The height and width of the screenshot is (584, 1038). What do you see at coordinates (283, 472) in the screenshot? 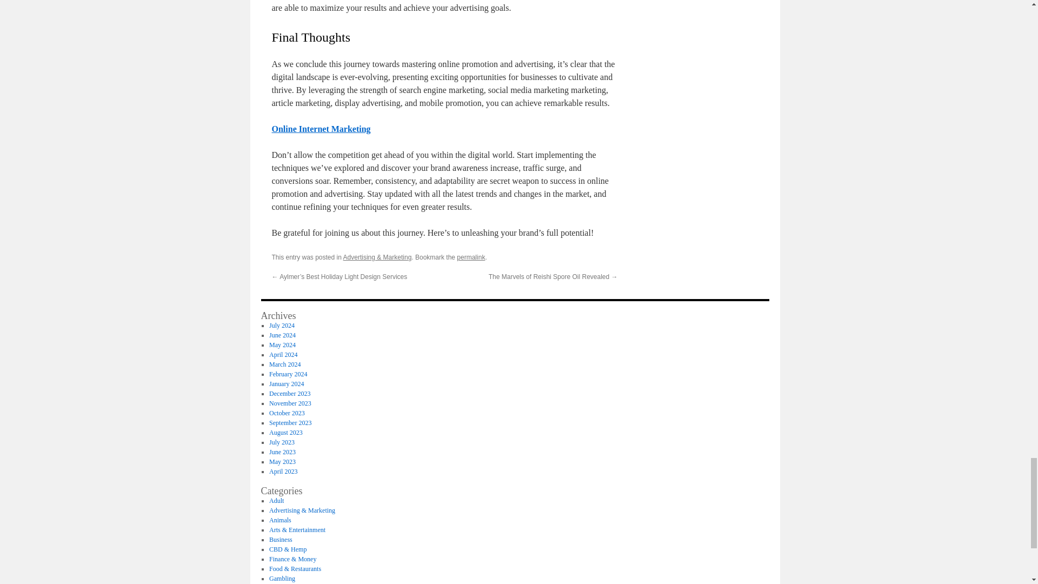
I see `April 2023` at bounding box center [283, 472].